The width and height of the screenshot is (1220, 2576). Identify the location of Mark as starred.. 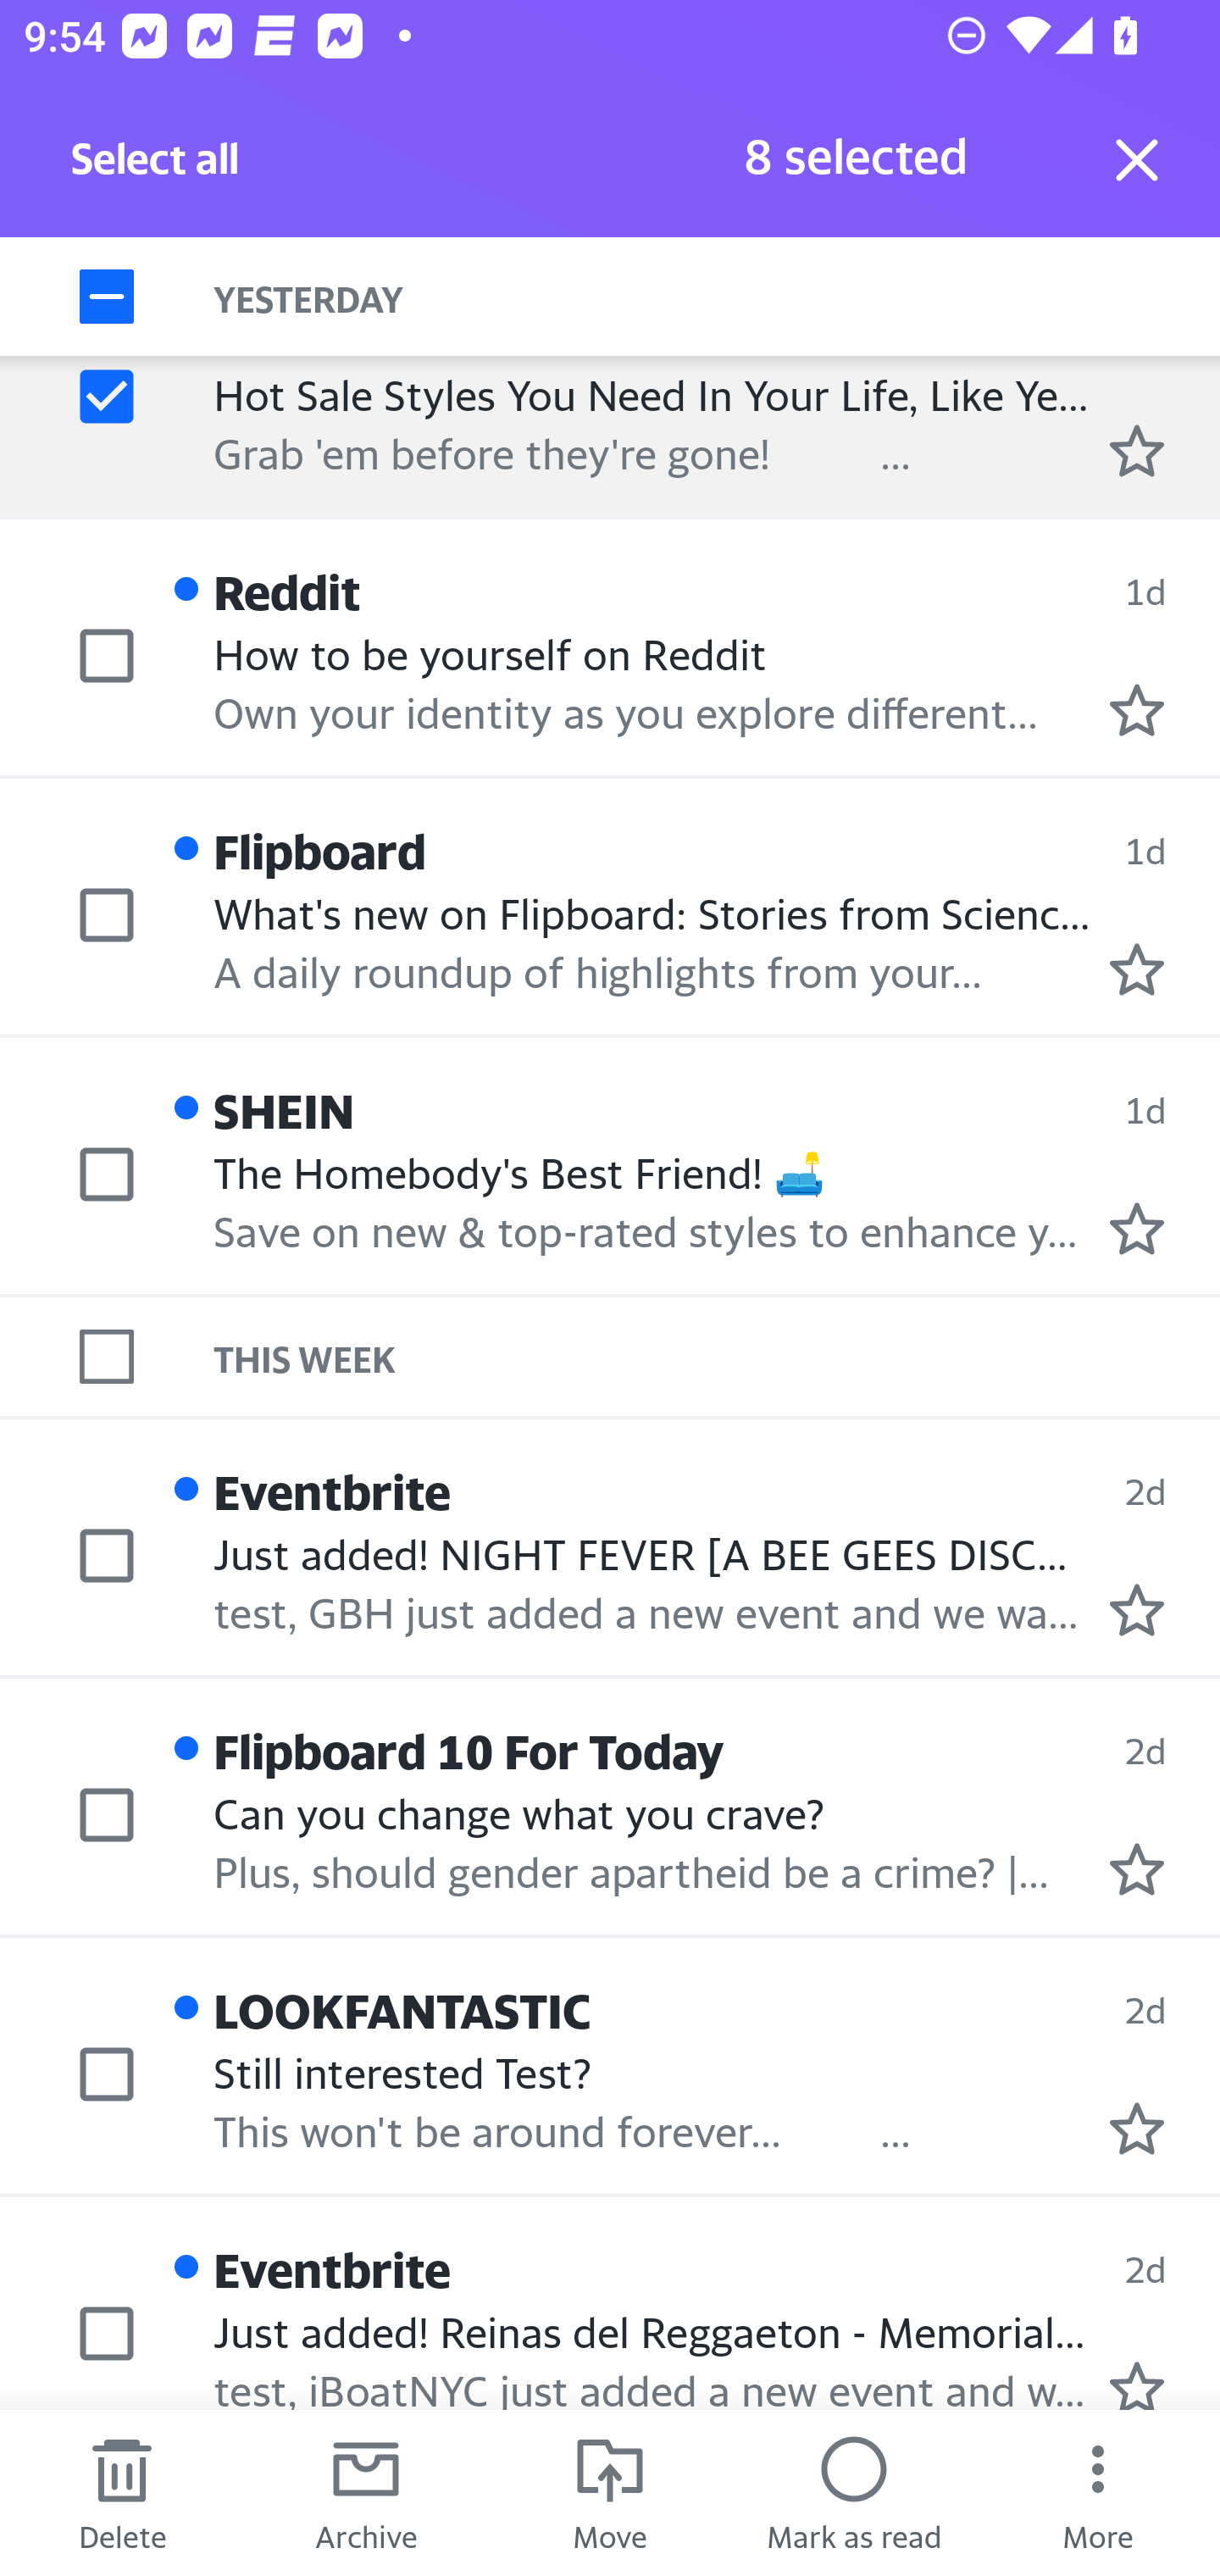
(1137, 2129).